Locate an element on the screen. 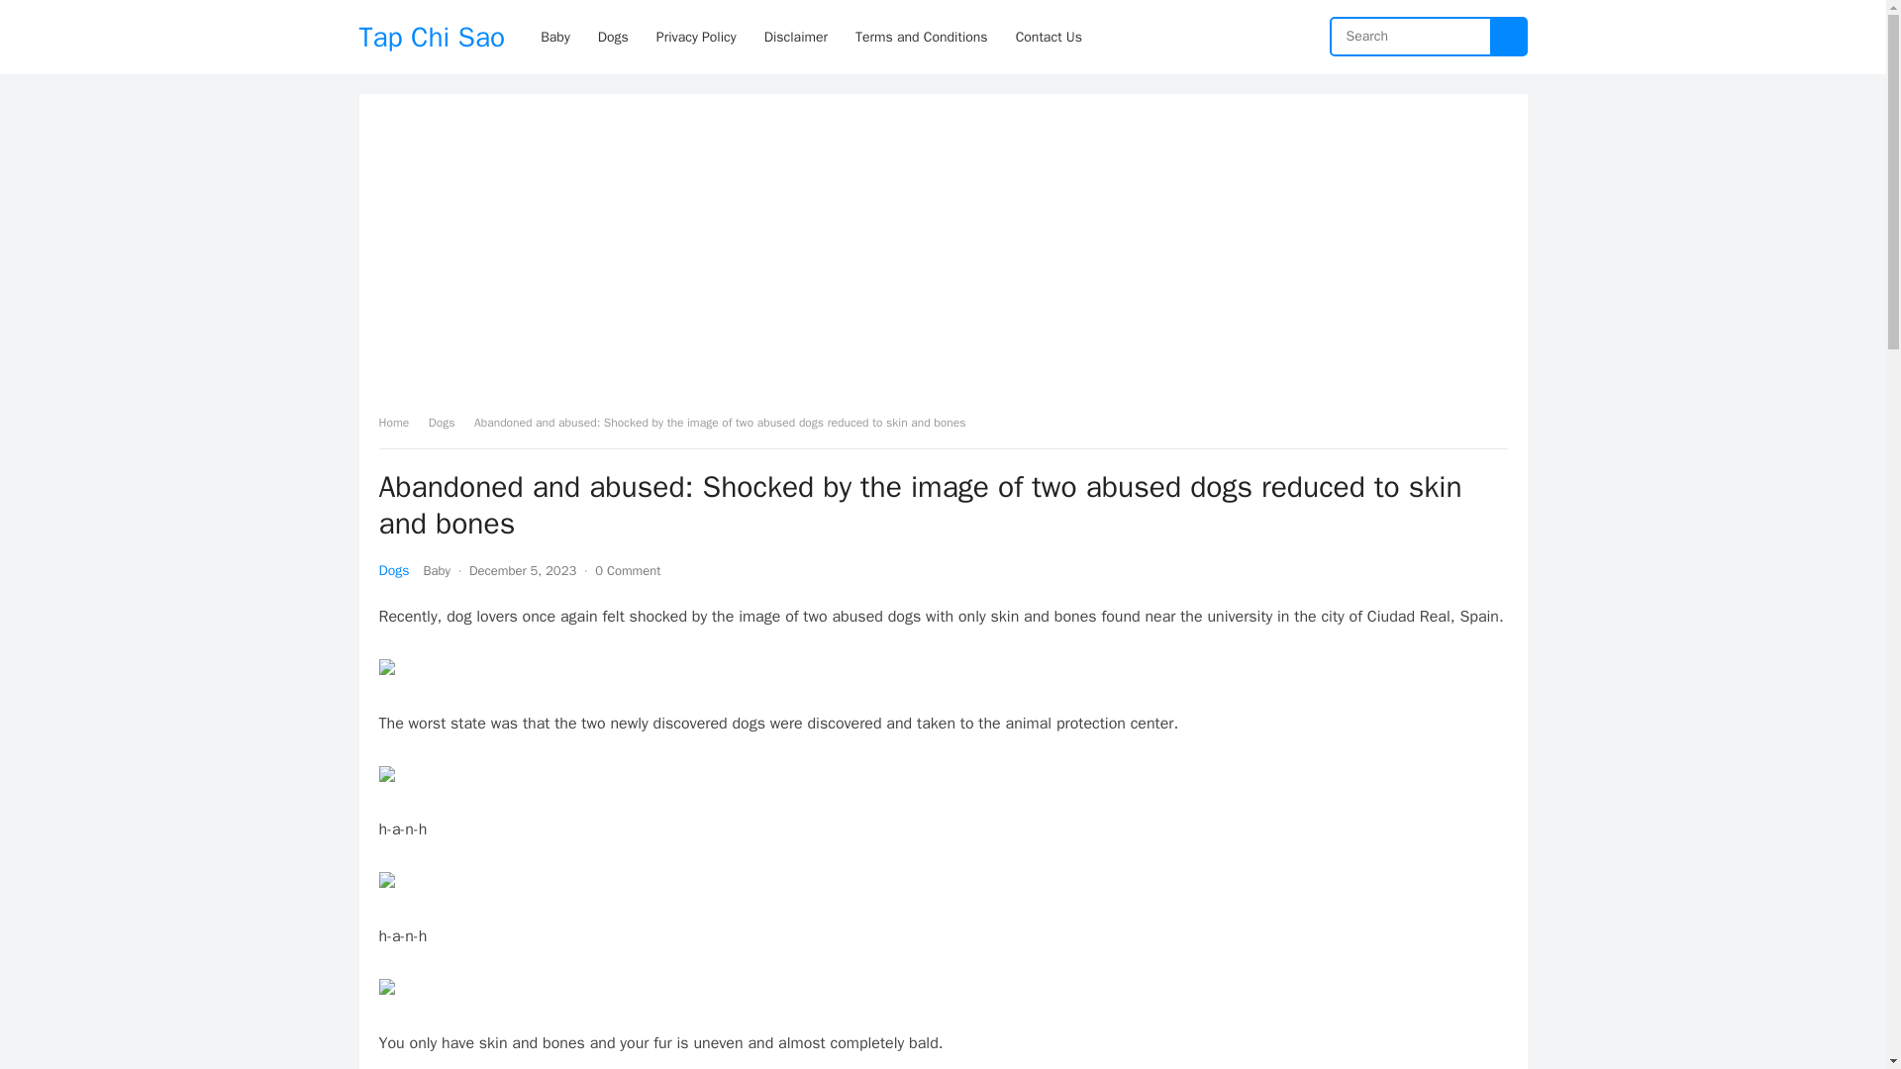 Image resolution: width=1901 pixels, height=1069 pixels. Contact Us is located at coordinates (1049, 37).